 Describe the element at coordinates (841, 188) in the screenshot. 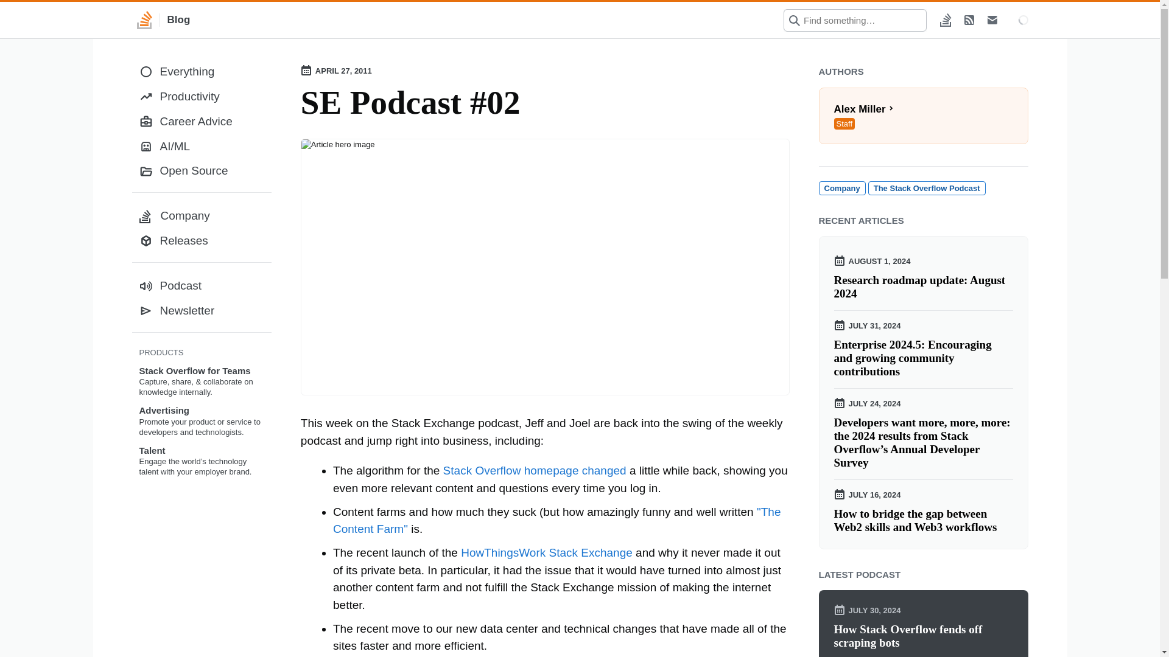

I see `Open Source` at that location.